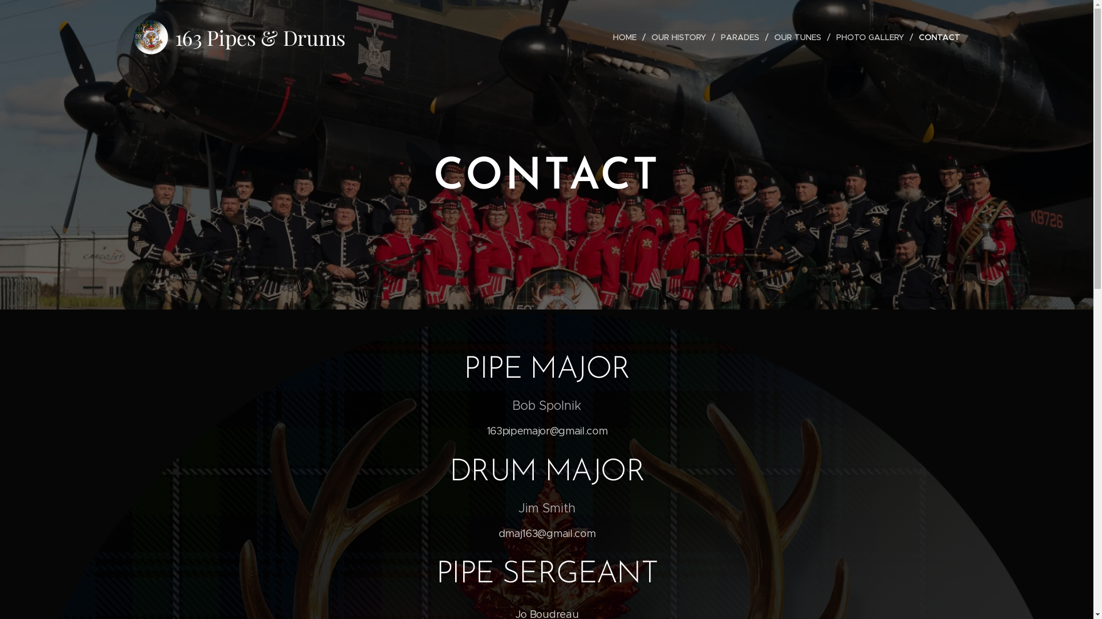 The width and height of the screenshot is (1102, 619). I want to click on OUR TUNES, so click(799, 37).